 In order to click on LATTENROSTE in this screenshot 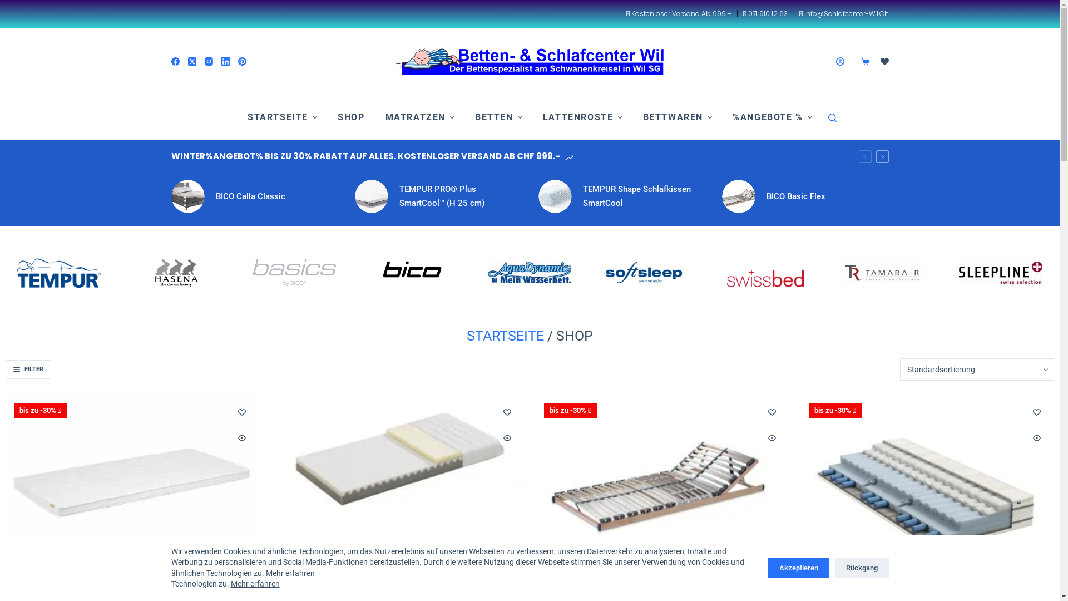, I will do `click(582, 117)`.